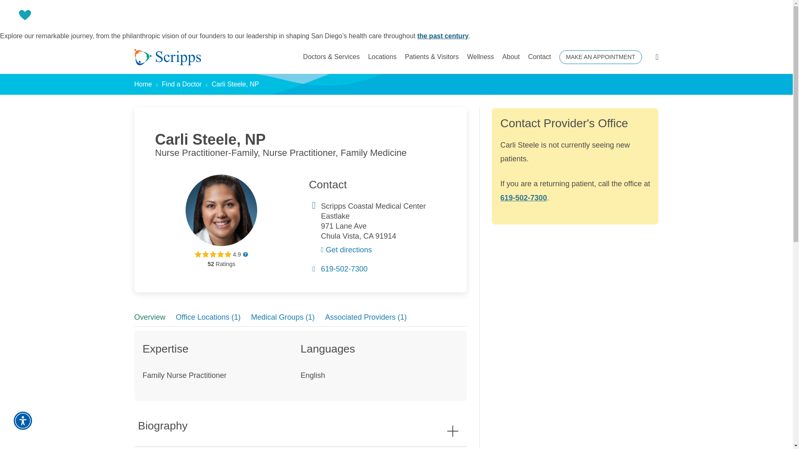 Image resolution: width=799 pixels, height=449 pixels. I want to click on California, so click(368, 236).